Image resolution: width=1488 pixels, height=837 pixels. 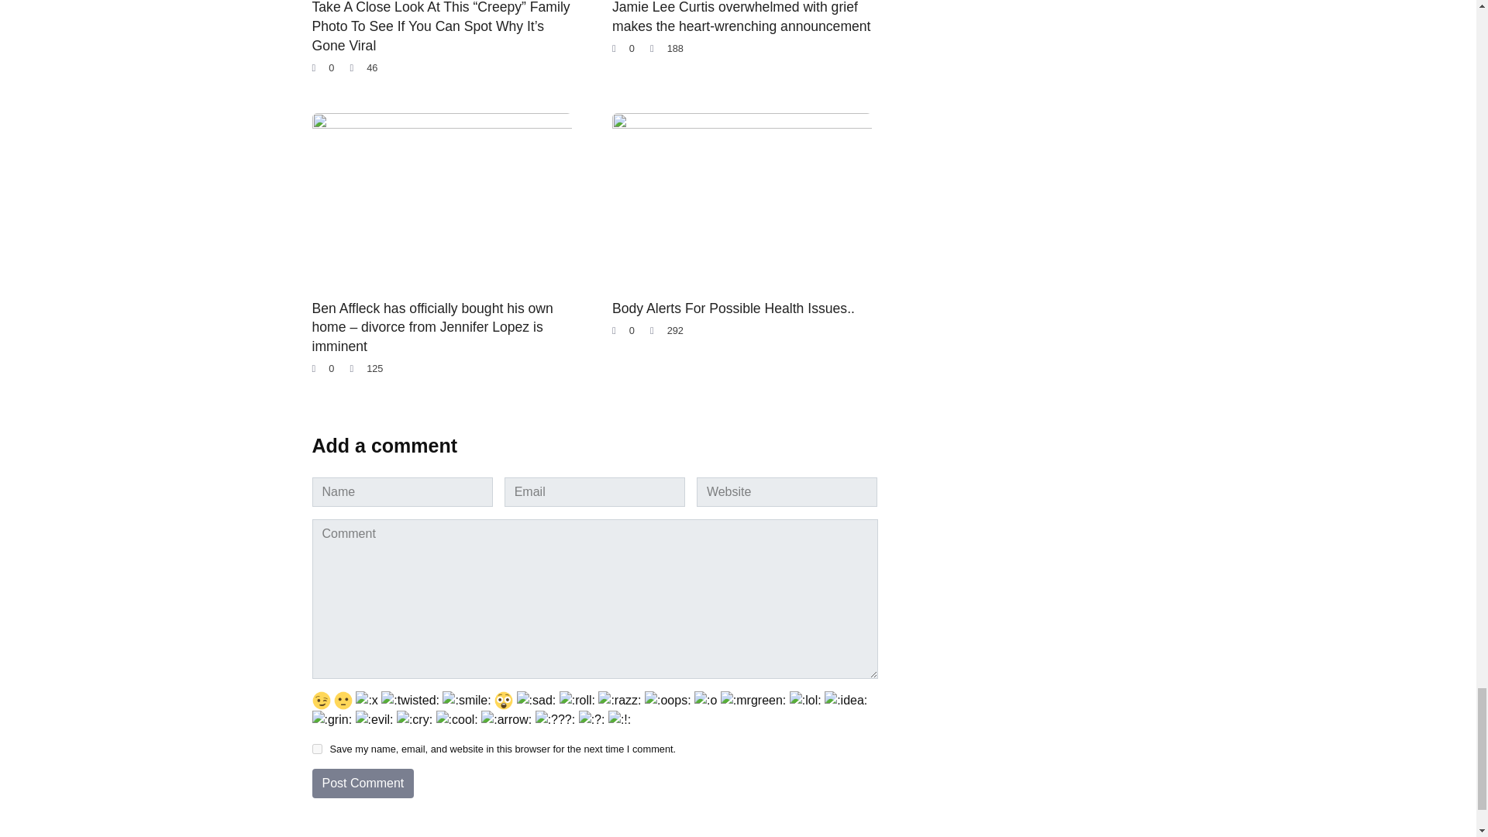 I want to click on Body Alerts For Possible Health Issues.., so click(x=733, y=308).